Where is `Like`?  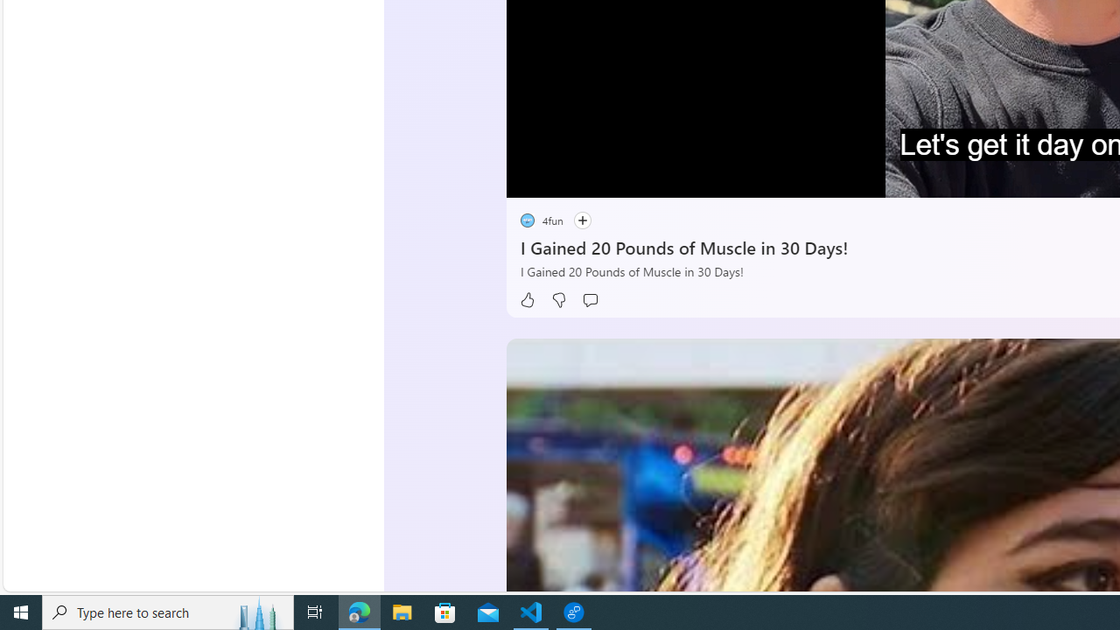 Like is located at coordinates (527, 300).